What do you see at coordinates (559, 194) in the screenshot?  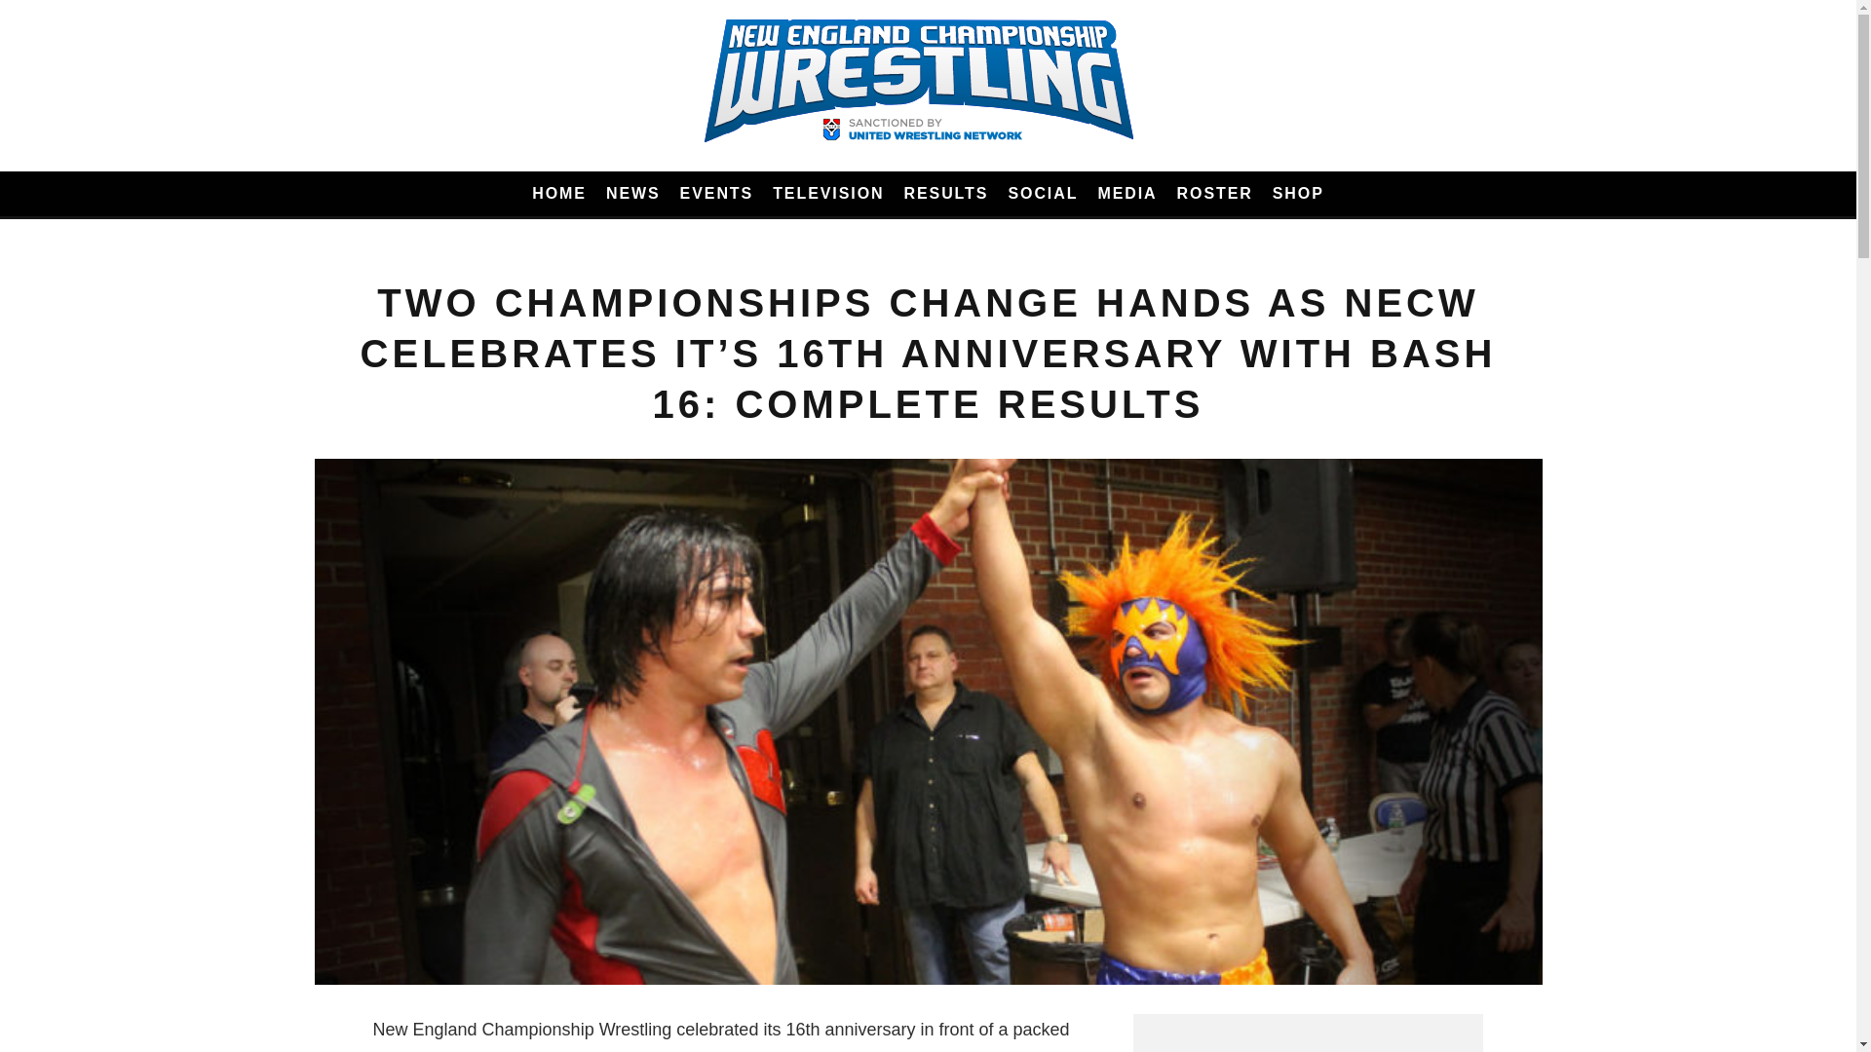 I see `HOME` at bounding box center [559, 194].